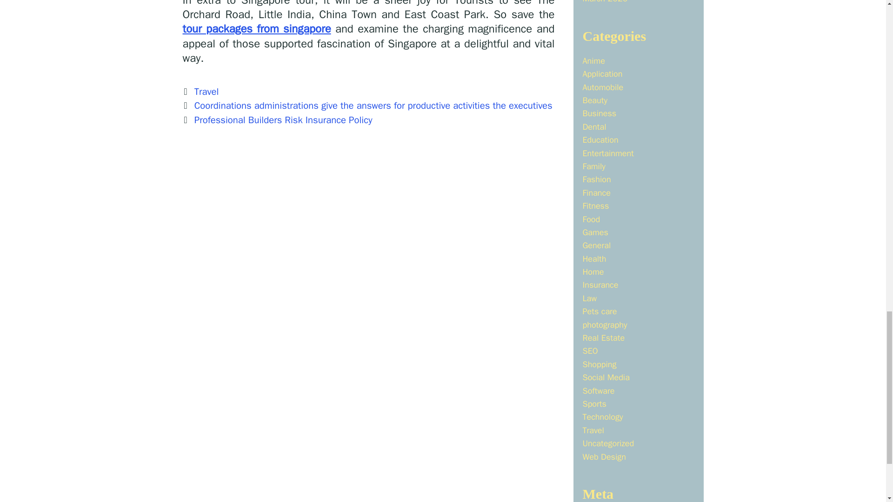  Describe the element at coordinates (207, 91) in the screenshot. I see `Travel` at that location.